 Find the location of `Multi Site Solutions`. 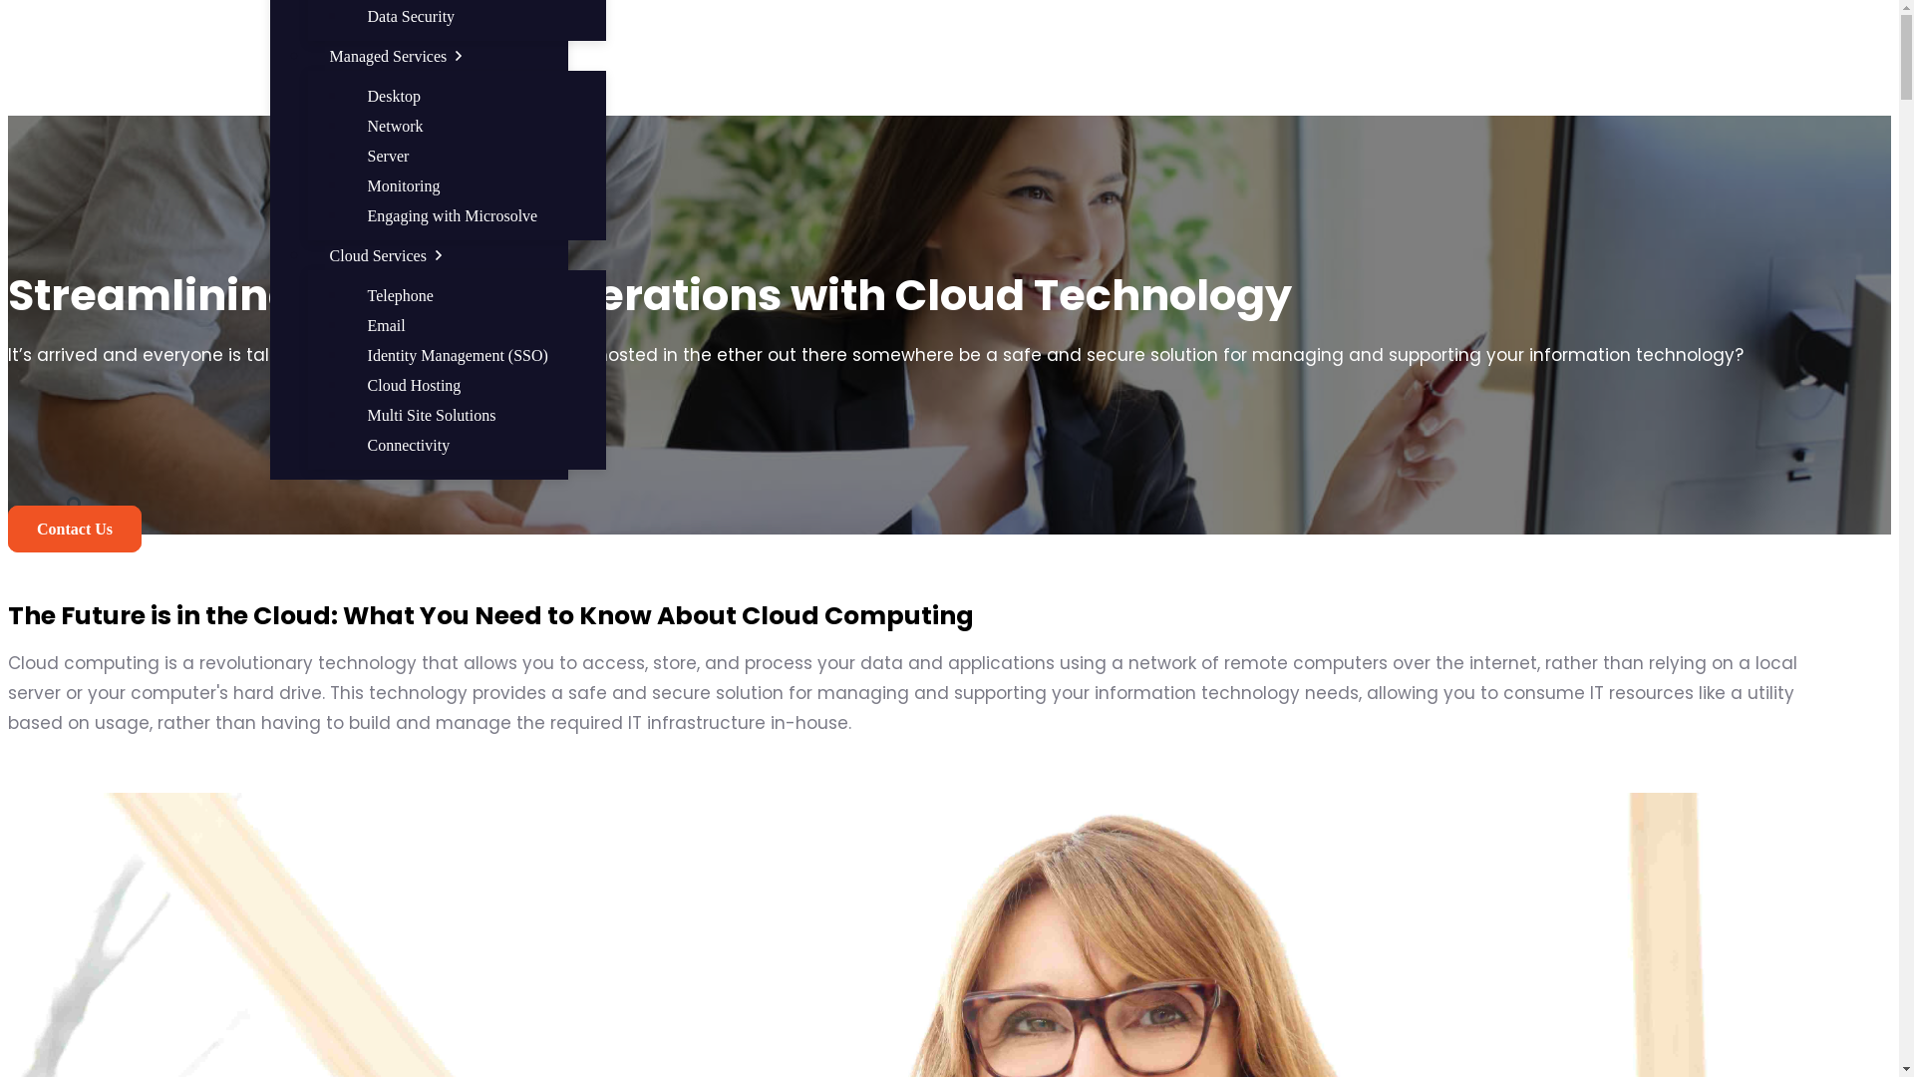

Multi Site Solutions is located at coordinates (433, 415).